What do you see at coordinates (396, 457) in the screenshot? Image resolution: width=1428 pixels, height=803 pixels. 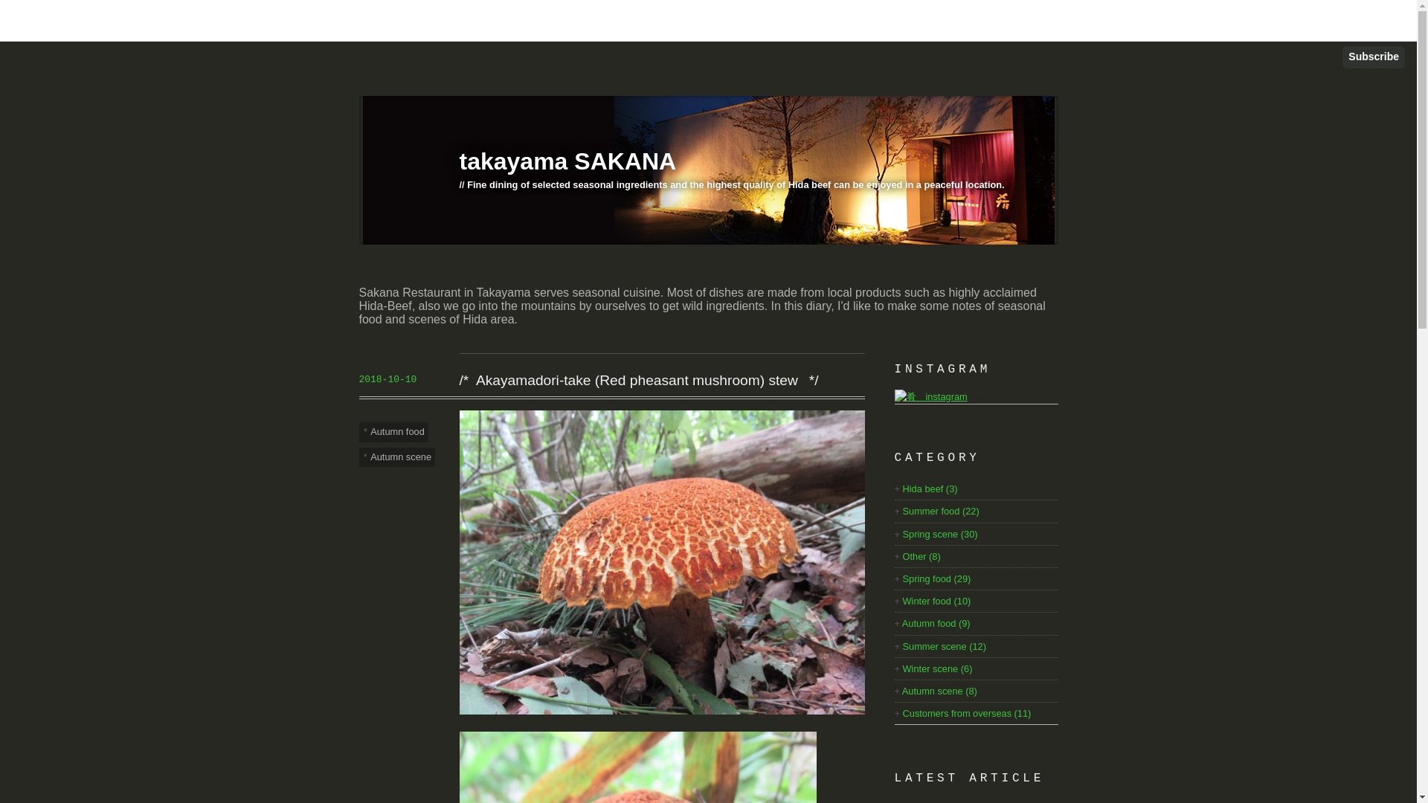 I see `Autumn scene` at bounding box center [396, 457].